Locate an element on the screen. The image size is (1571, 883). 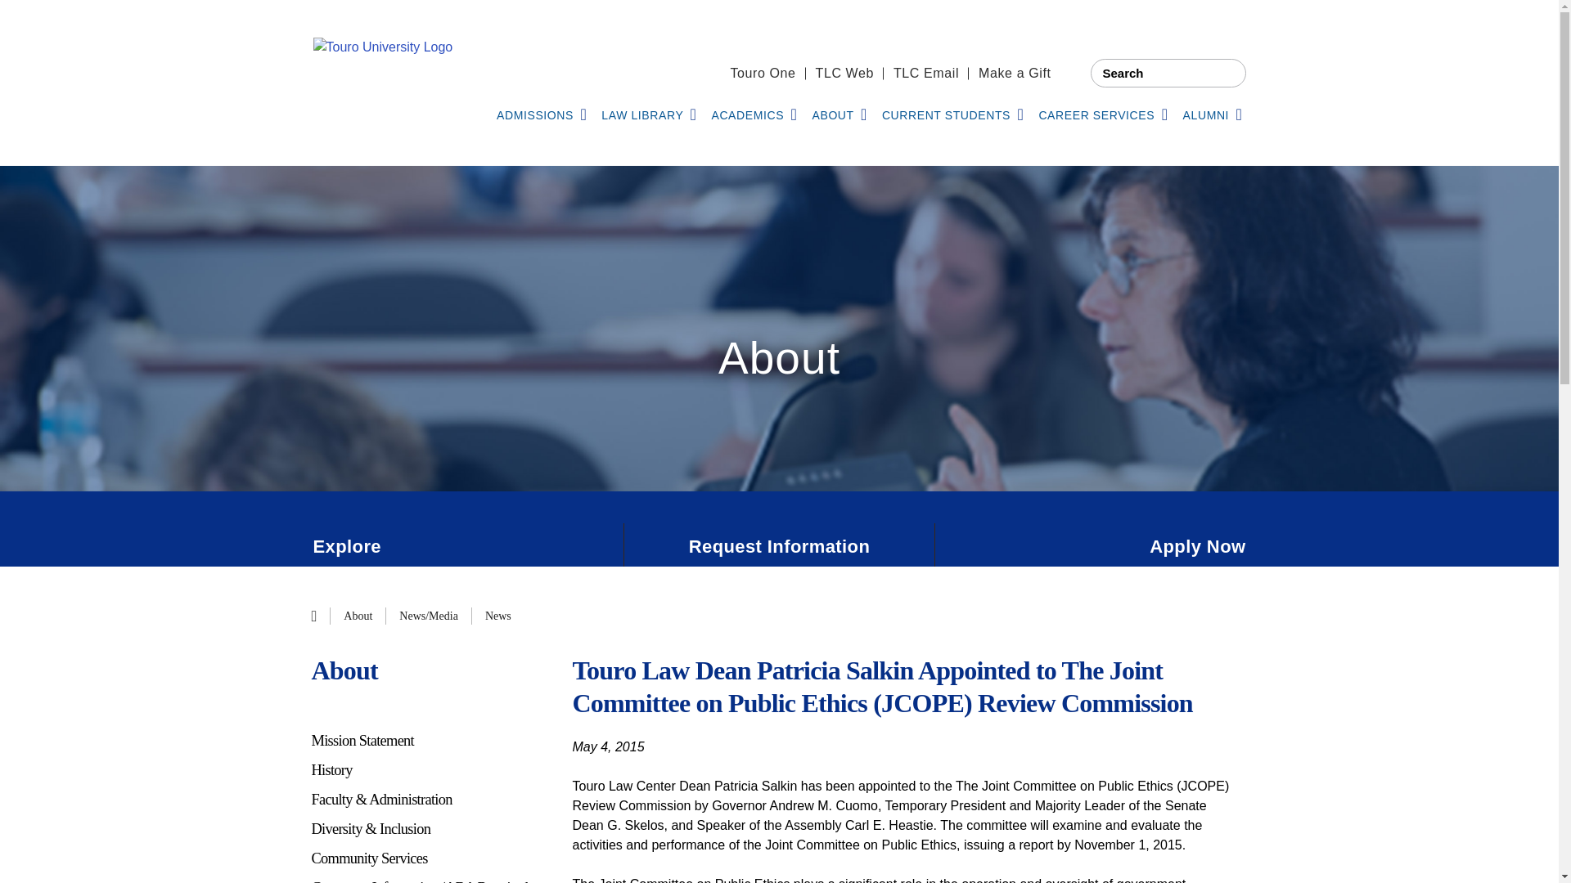
Touro One is located at coordinates (763, 74).